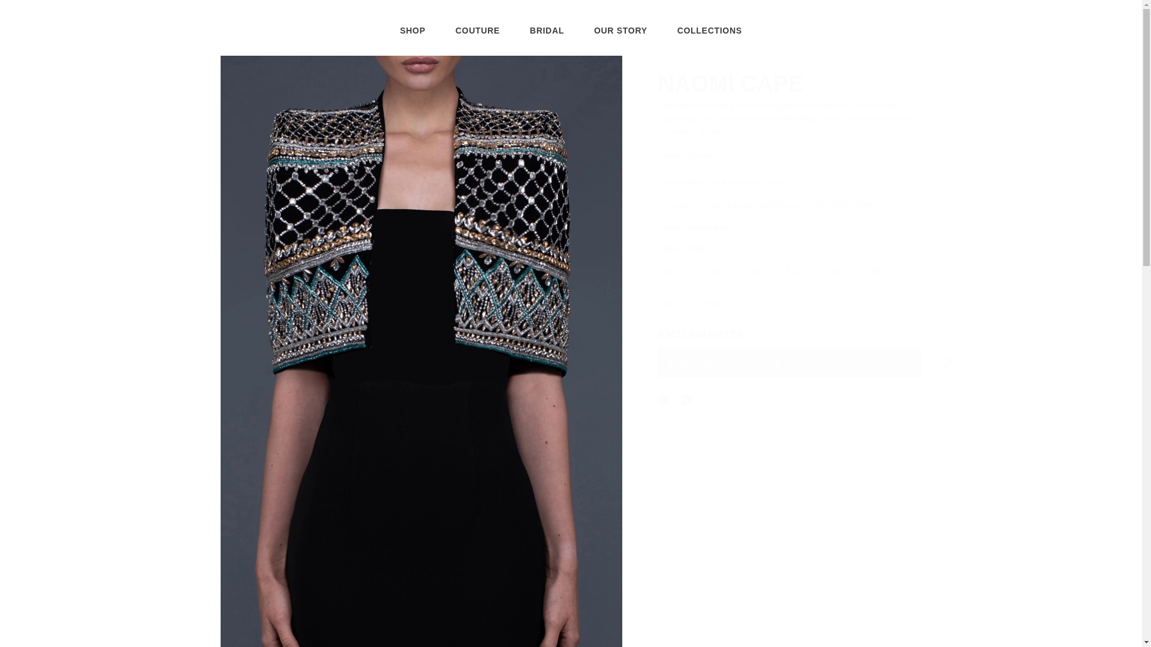  What do you see at coordinates (686, 398) in the screenshot?
I see `Whatsapp` at bounding box center [686, 398].